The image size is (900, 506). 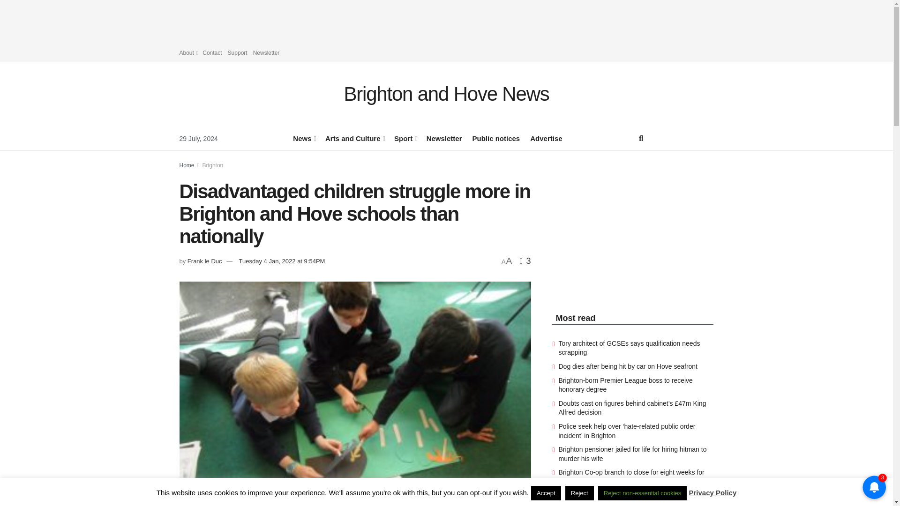 What do you see at coordinates (546, 138) in the screenshot?
I see `Advertise` at bounding box center [546, 138].